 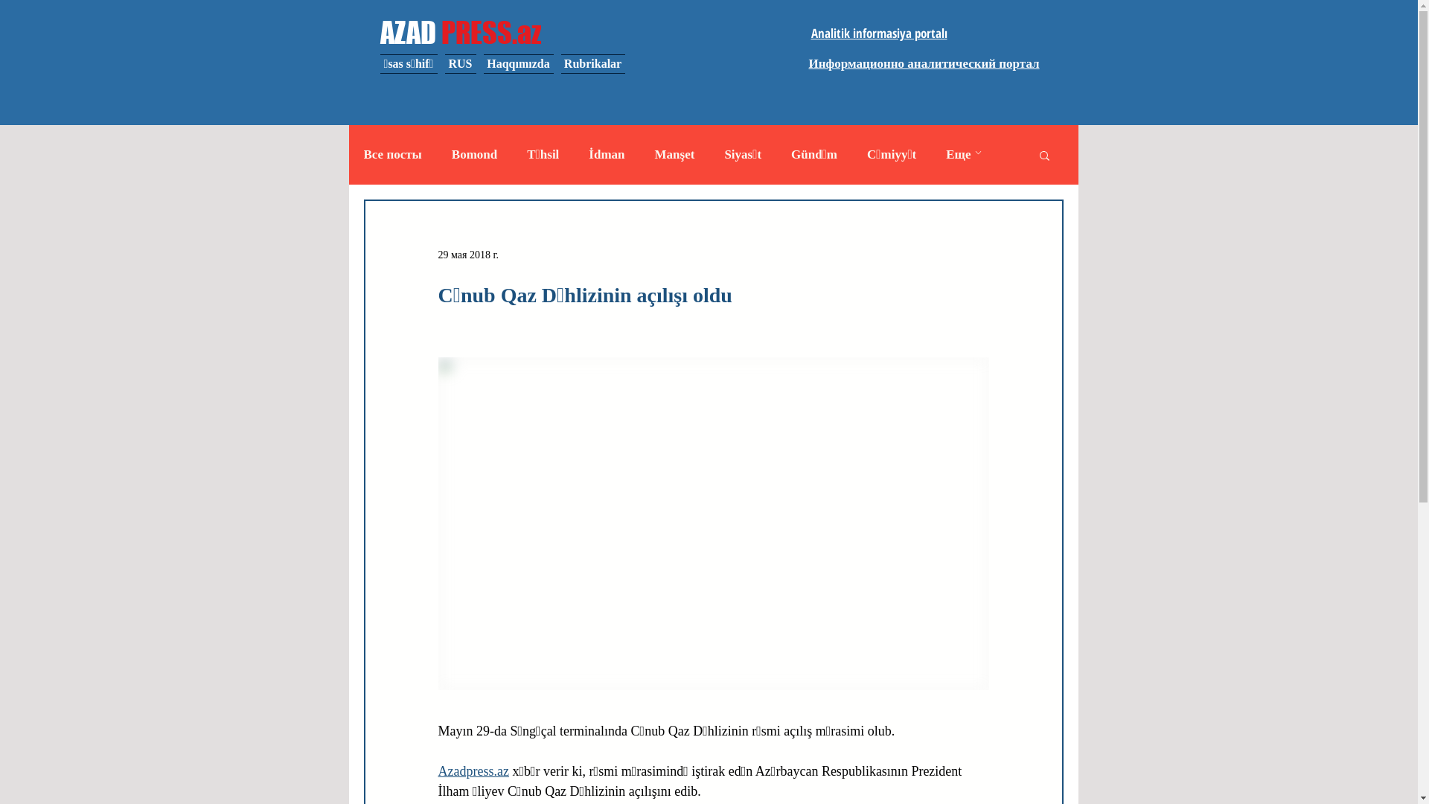 What do you see at coordinates (460, 33) in the screenshot?
I see `AZAD PRESS.az` at bounding box center [460, 33].